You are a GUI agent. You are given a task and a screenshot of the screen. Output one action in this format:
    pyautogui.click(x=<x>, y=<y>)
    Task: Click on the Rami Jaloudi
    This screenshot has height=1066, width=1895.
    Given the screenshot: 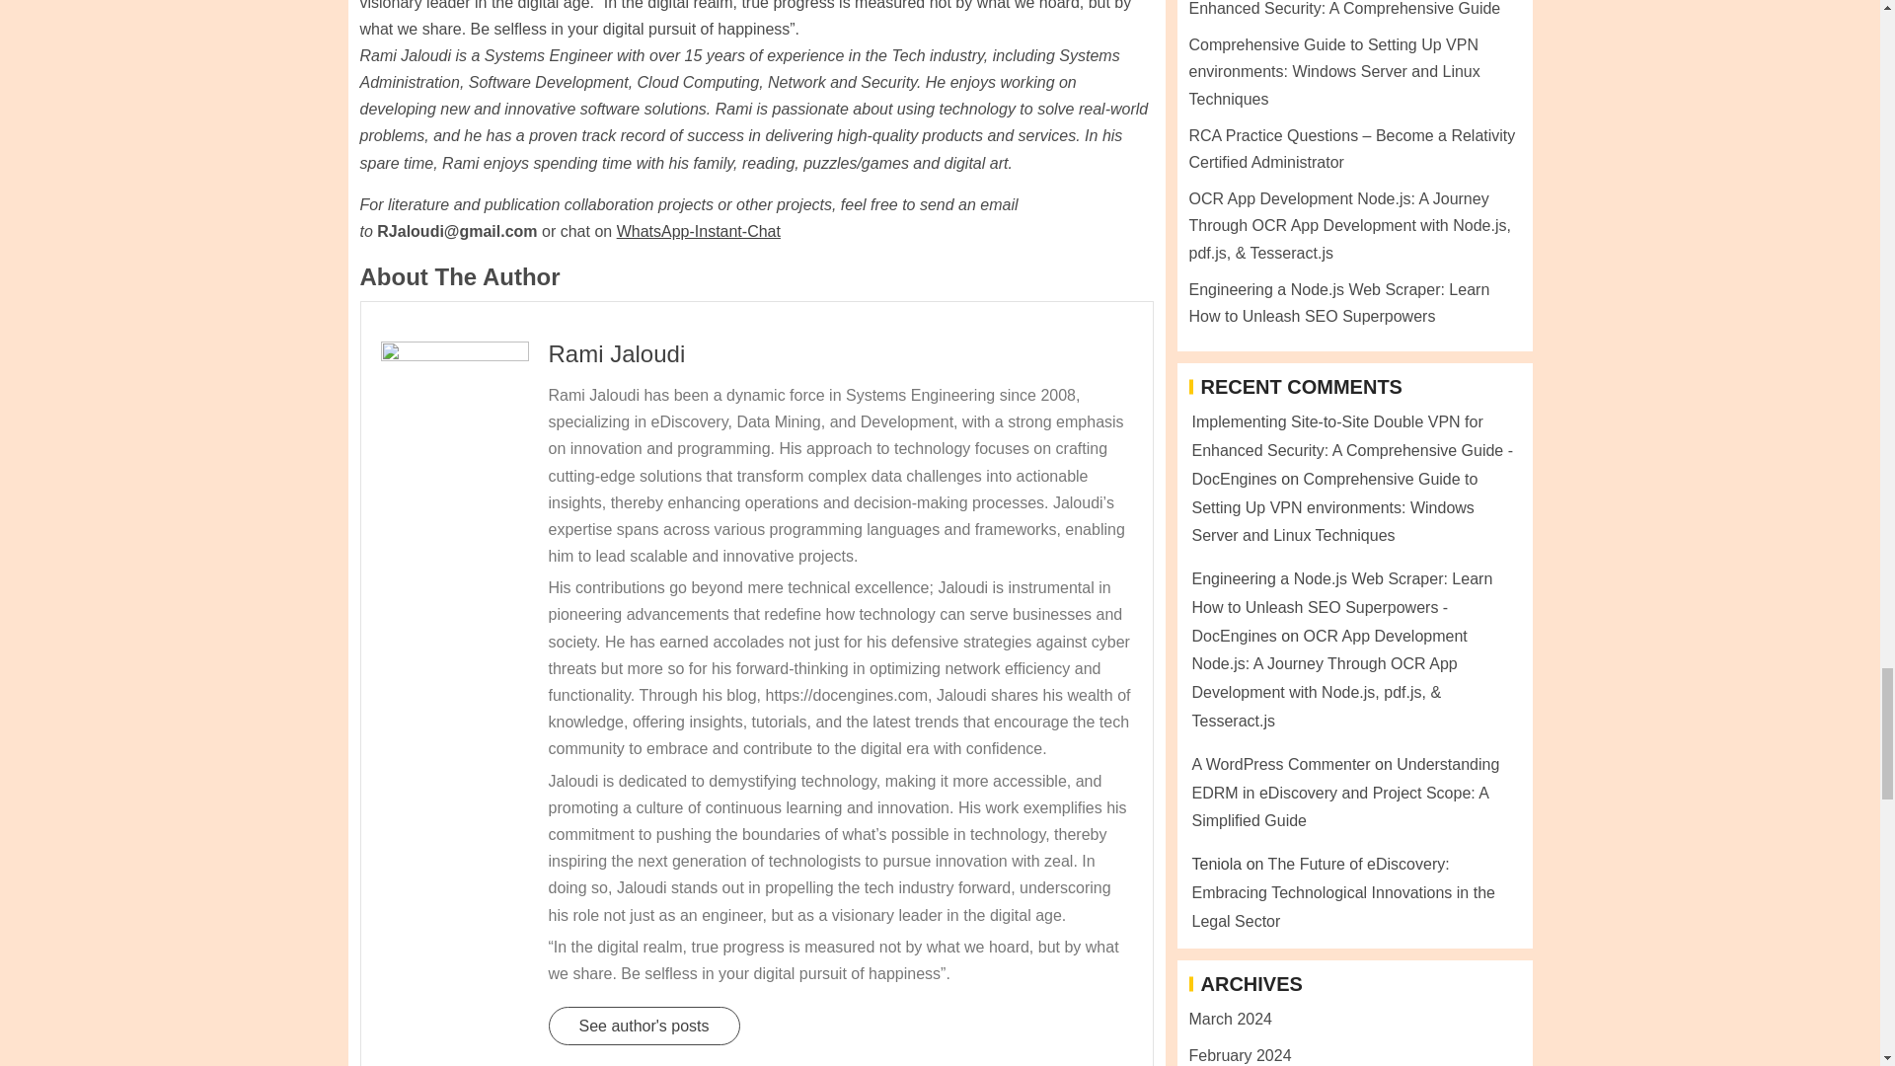 What is the action you would take?
    pyautogui.click(x=618, y=353)
    